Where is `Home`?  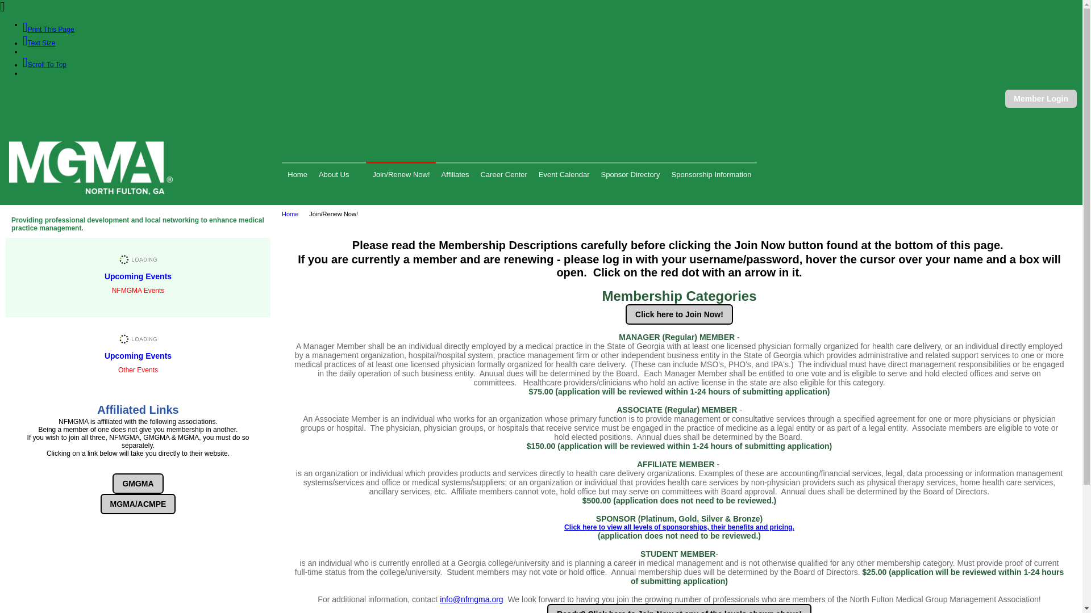 Home is located at coordinates (297, 174).